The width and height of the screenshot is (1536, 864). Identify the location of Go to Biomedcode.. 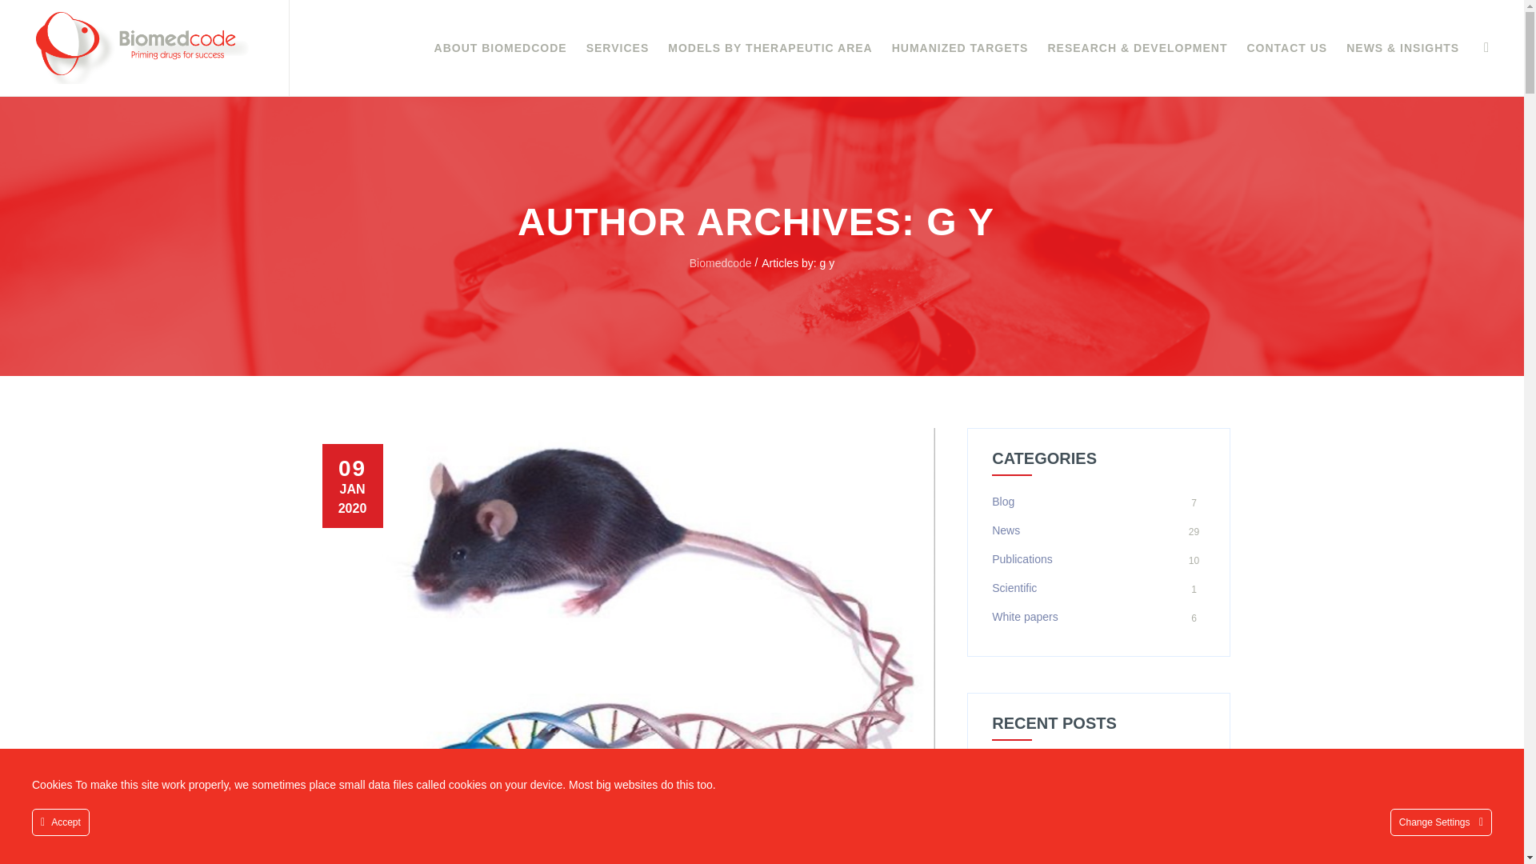
(721, 262).